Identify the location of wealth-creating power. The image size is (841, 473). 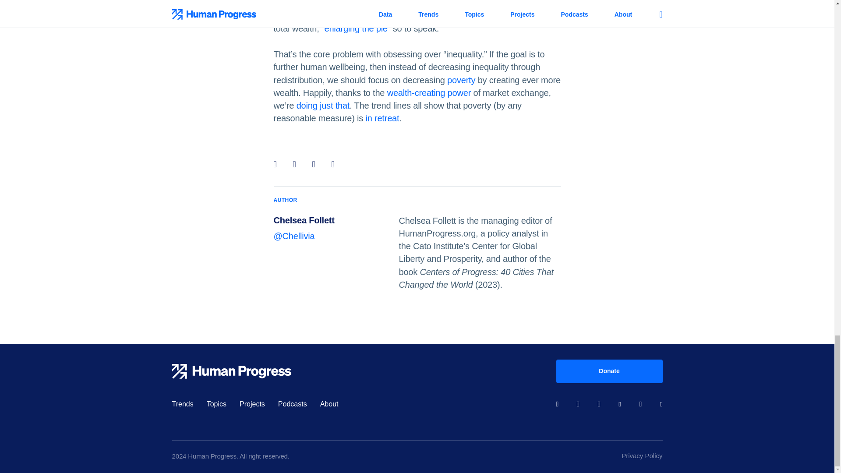
(429, 92).